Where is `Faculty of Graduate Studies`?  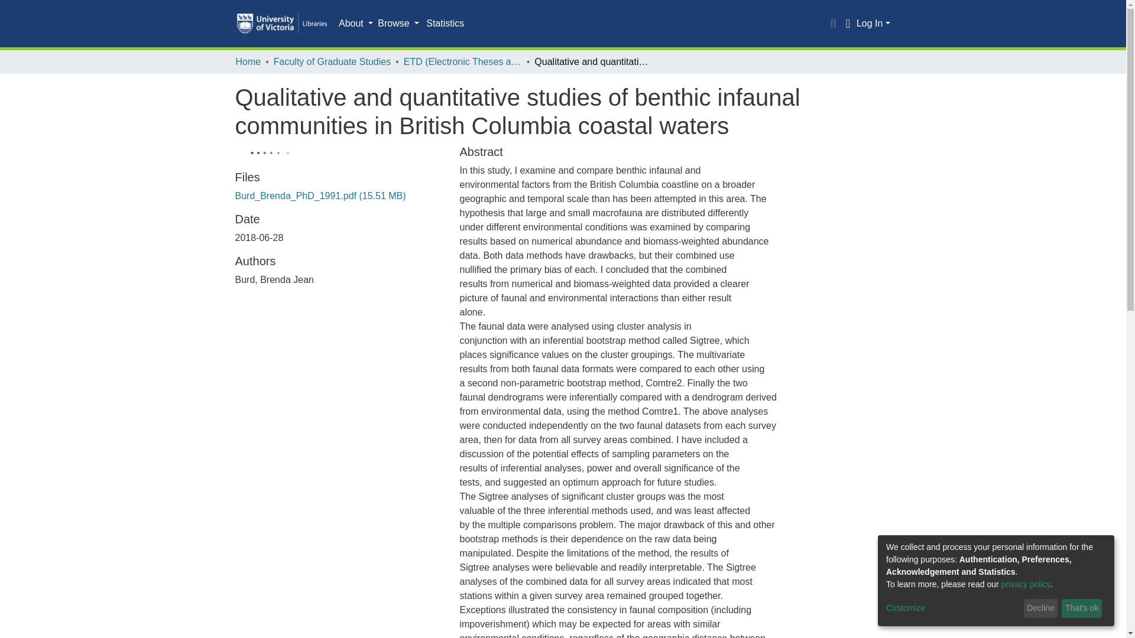
Faculty of Graduate Studies is located at coordinates (332, 61).